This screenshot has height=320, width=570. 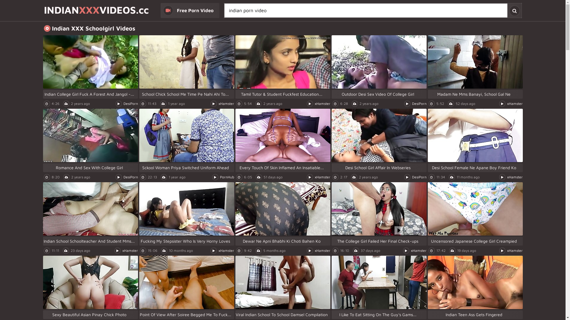 What do you see at coordinates (322, 177) in the screenshot?
I see `xHamster` at bounding box center [322, 177].